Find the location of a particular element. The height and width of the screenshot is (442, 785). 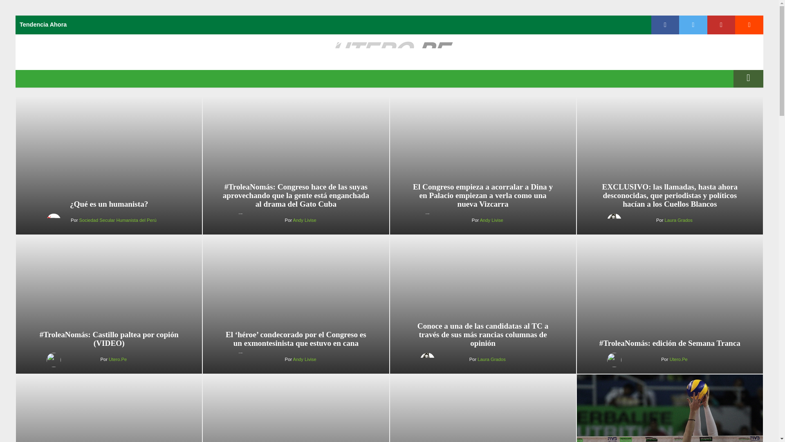

Utero.Pe is located at coordinates (118, 359).